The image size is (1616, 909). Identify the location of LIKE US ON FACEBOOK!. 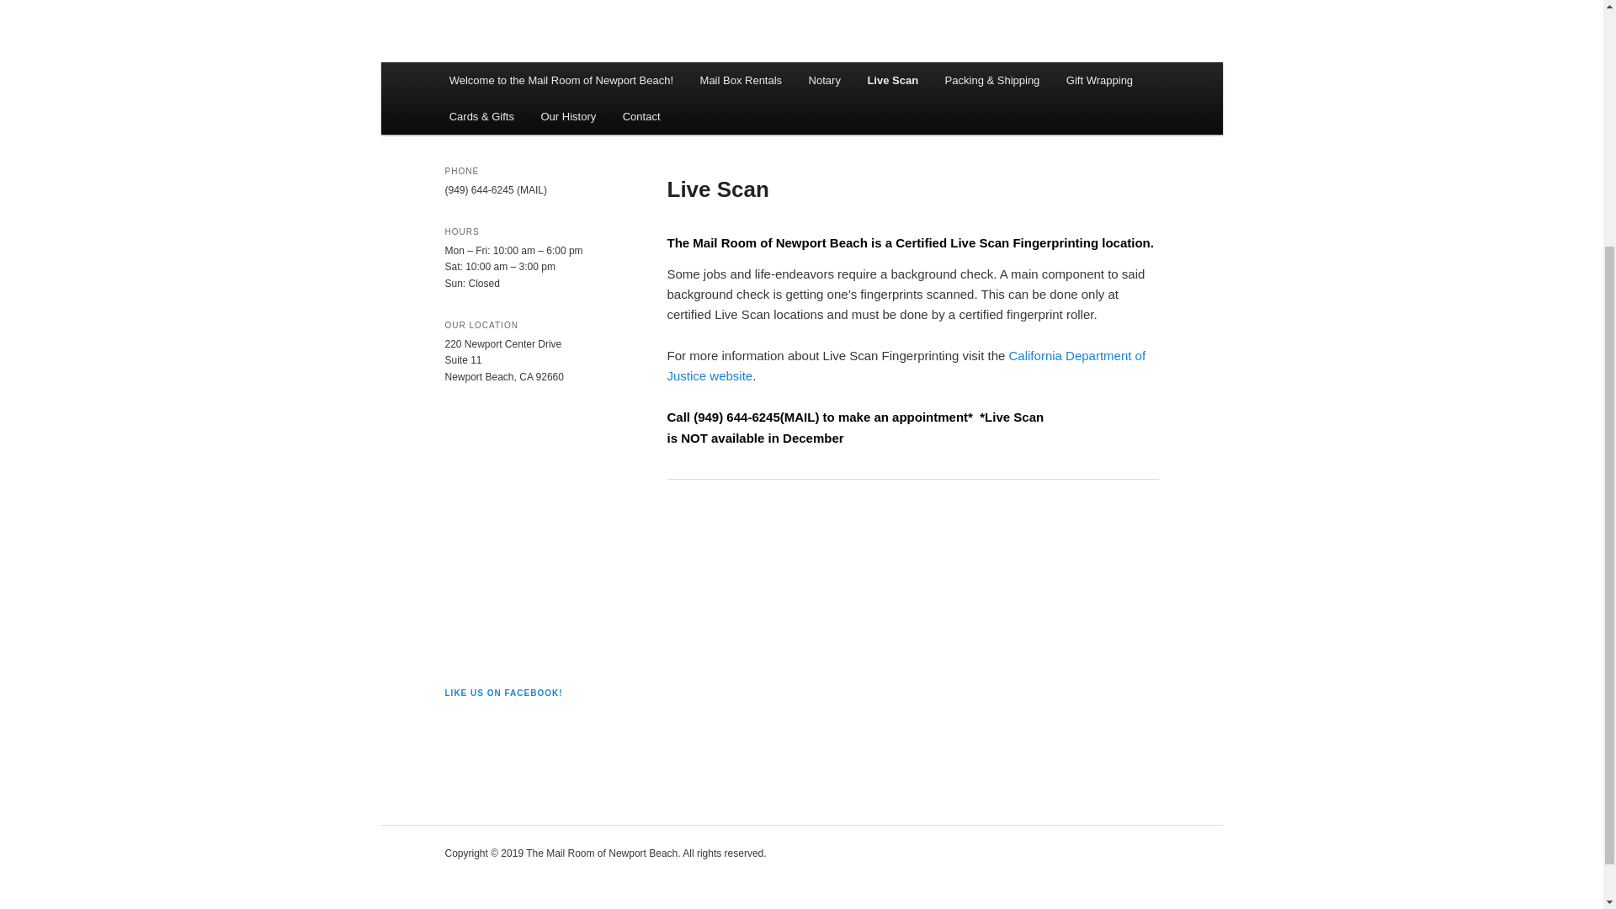
(503, 693).